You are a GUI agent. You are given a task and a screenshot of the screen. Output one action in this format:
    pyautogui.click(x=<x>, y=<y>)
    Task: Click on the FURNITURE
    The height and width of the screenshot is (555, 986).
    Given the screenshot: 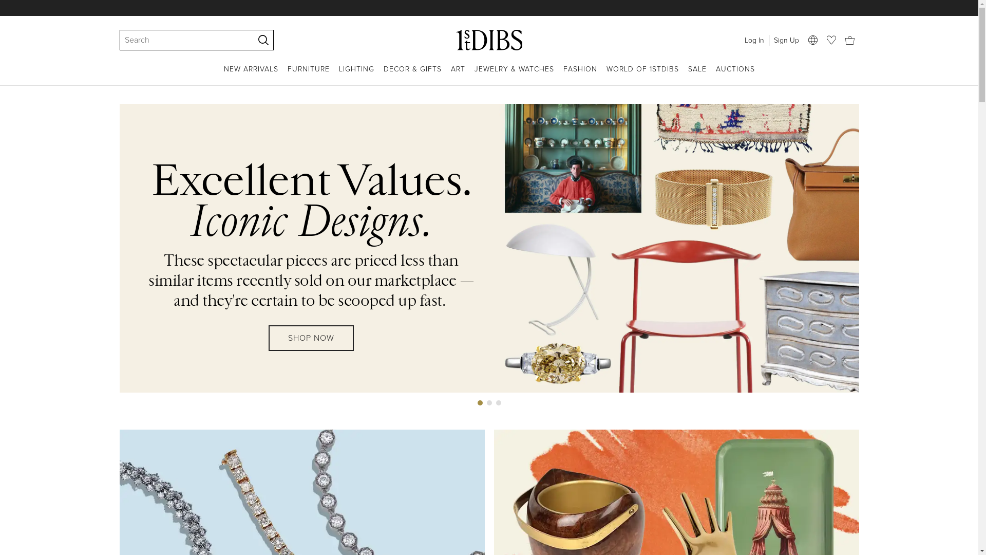 What is the action you would take?
    pyautogui.click(x=309, y=75)
    